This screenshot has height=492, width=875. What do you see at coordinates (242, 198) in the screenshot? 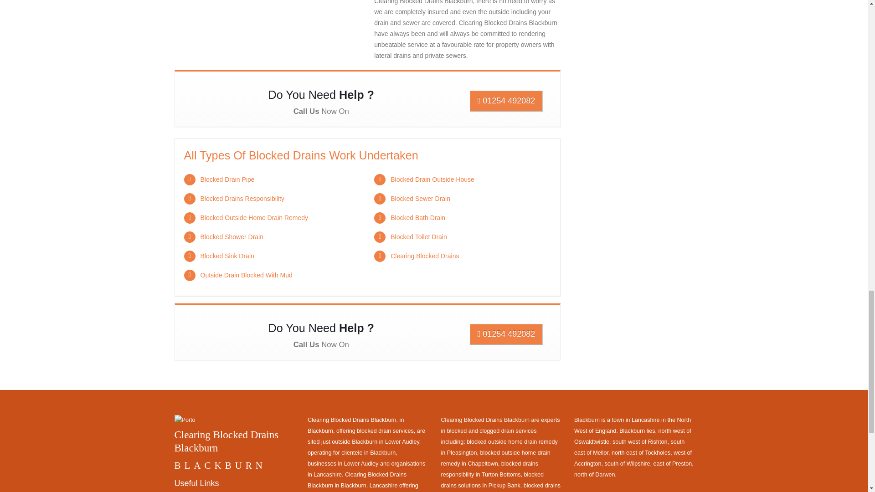
I see `Blocked Drains Responsibility` at bounding box center [242, 198].